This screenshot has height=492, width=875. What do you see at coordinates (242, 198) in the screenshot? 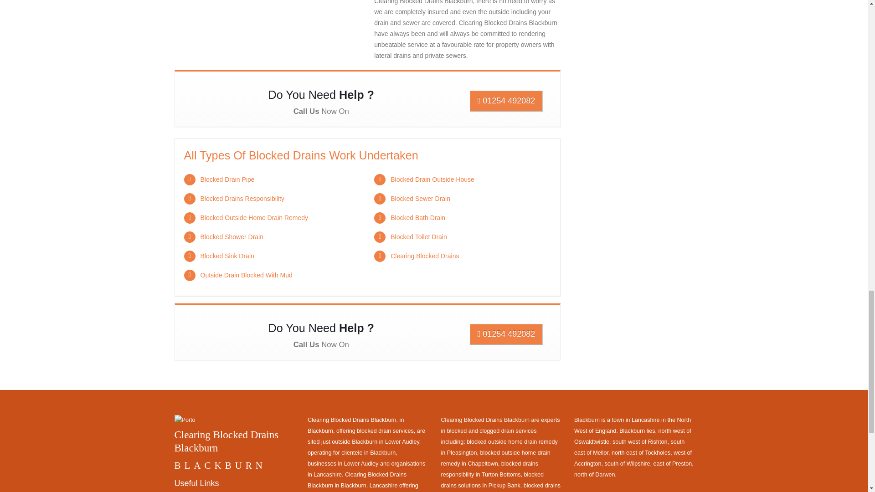
I see `Blocked Drains Responsibility` at bounding box center [242, 198].